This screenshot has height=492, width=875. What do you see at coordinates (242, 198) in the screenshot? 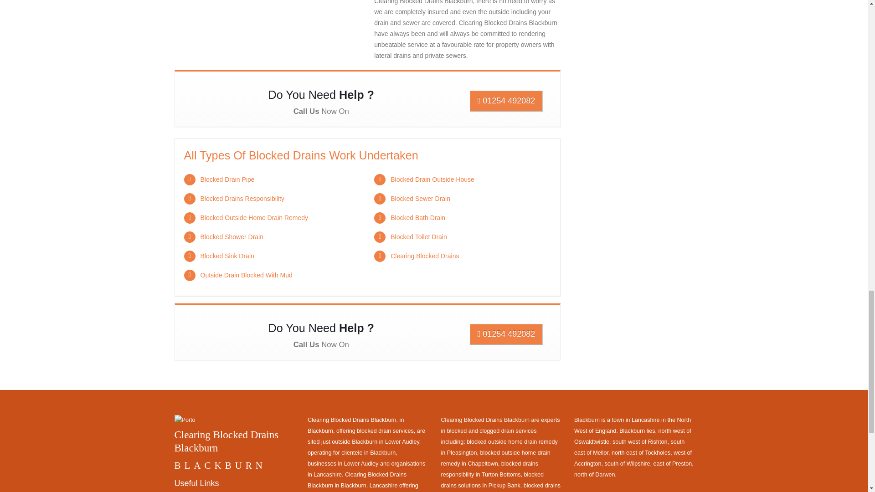
I see `Blocked Drains Responsibility` at bounding box center [242, 198].